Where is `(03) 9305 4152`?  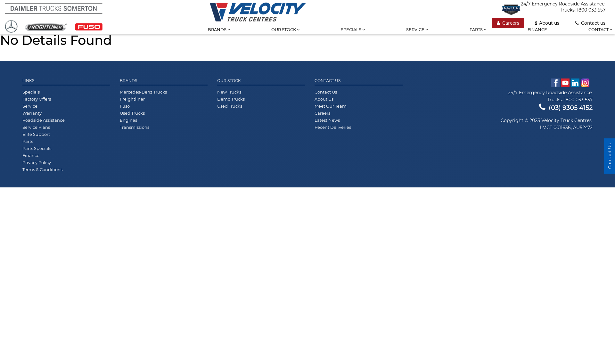
(03) 9305 4152 is located at coordinates (566, 108).